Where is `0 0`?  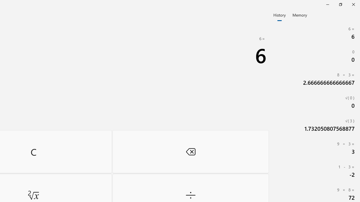
0 0 is located at coordinates (315, 56).